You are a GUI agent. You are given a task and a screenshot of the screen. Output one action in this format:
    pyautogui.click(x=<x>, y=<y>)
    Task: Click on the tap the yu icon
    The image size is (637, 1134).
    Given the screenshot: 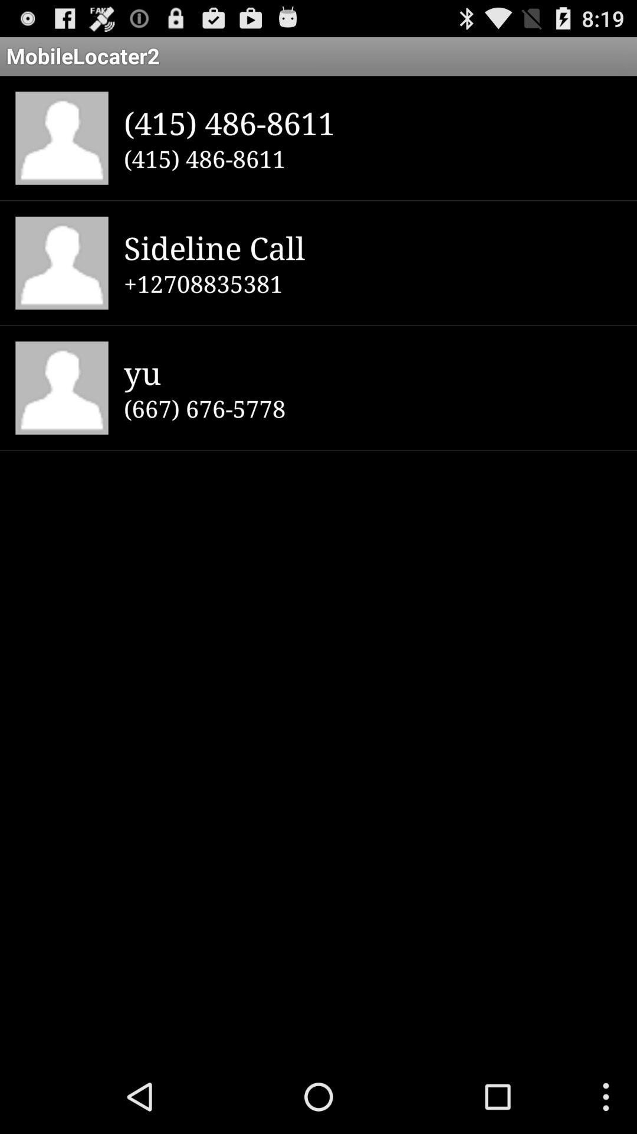 What is the action you would take?
    pyautogui.click(x=373, y=372)
    